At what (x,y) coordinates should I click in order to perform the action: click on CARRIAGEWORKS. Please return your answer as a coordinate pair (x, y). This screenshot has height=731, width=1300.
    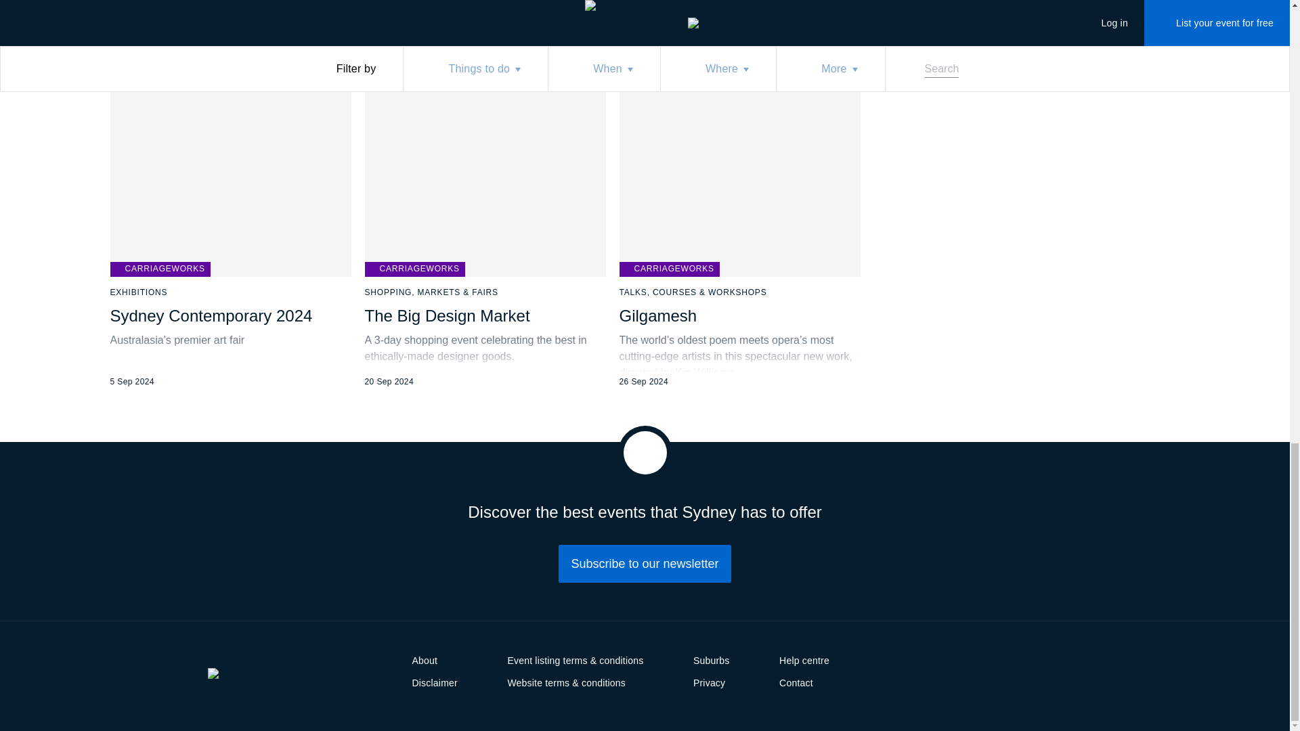
    Looking at the image, I should click on (414, 269).